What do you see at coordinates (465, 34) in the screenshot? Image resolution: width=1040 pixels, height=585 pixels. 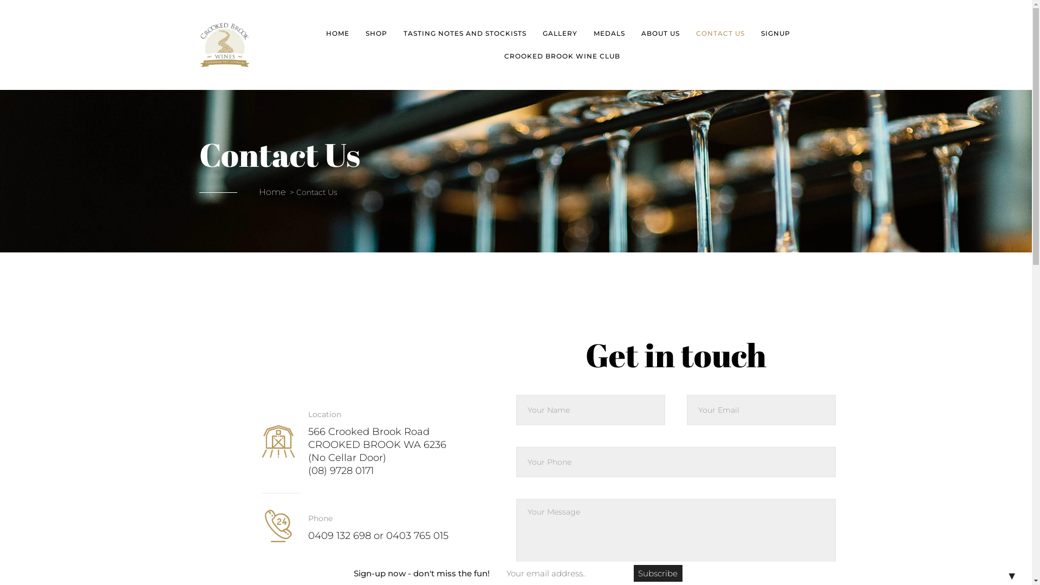 I see `TASTING NOTES AND STOCKISTS` at bounding box center [465, 34].